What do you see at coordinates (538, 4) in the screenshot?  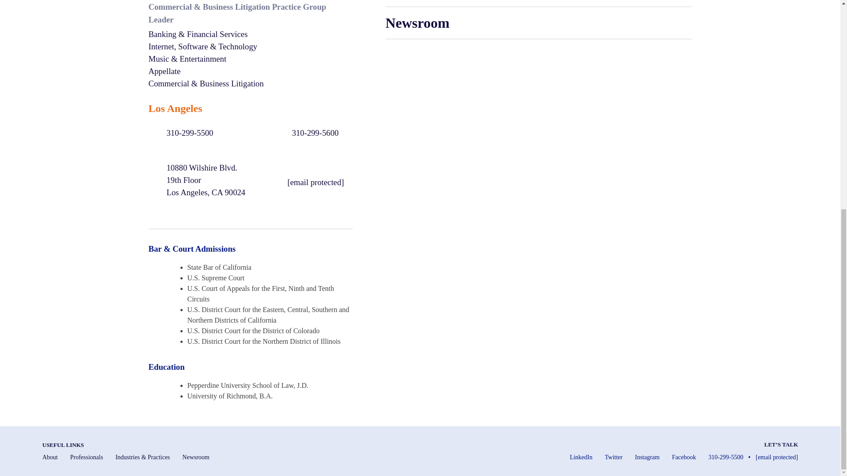 I see `Representative Matters` at bounding box center [538, 4].